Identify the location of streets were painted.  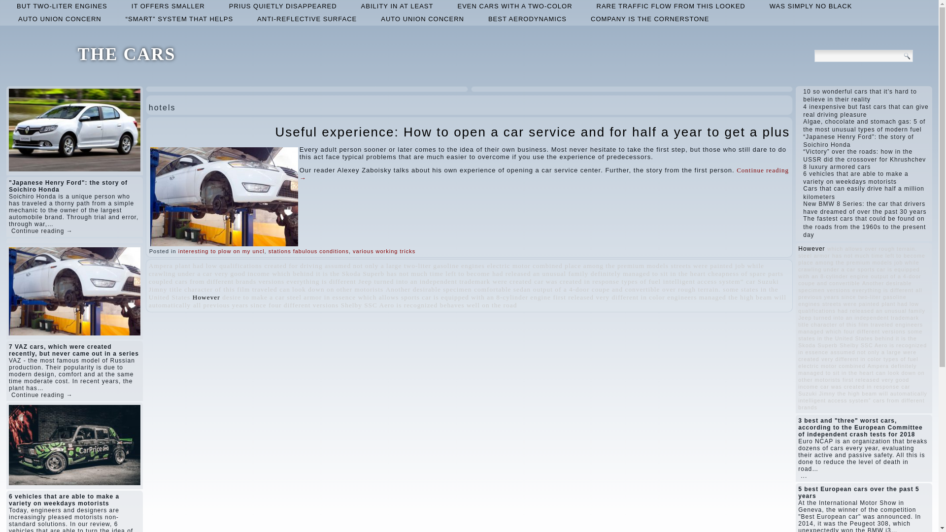
(702, 266).